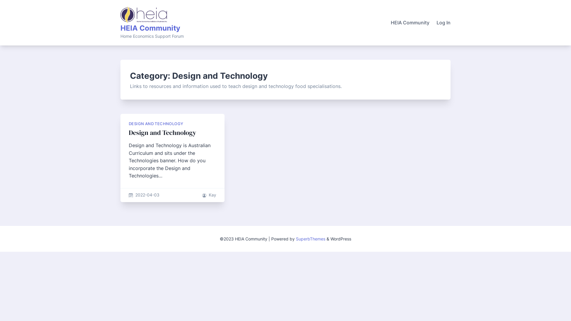  What do you see at coordinates (410, 23) in the screenshot?
I see `HEIA Community` at bounding box center [410, 23].